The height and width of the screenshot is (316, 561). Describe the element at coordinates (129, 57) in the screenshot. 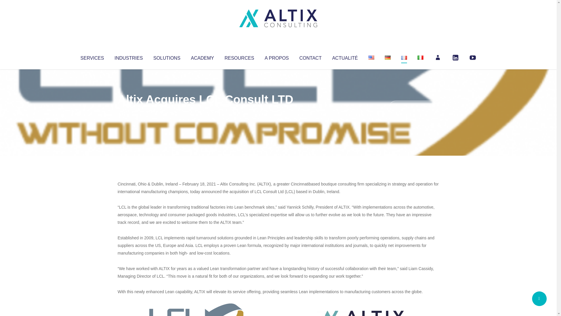

I see `INDUSTRIES` at that location.